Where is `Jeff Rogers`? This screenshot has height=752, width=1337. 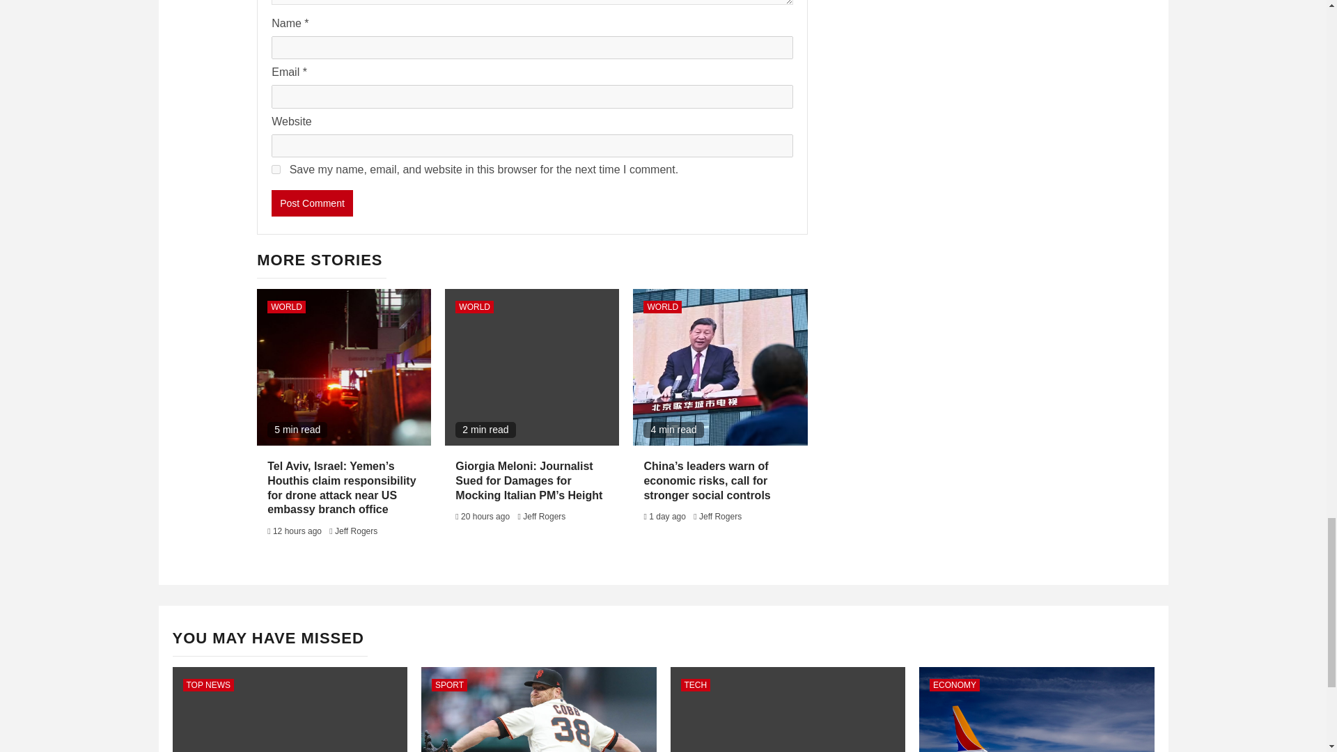 Jeff Rogers is located at coordinates (720, 517).